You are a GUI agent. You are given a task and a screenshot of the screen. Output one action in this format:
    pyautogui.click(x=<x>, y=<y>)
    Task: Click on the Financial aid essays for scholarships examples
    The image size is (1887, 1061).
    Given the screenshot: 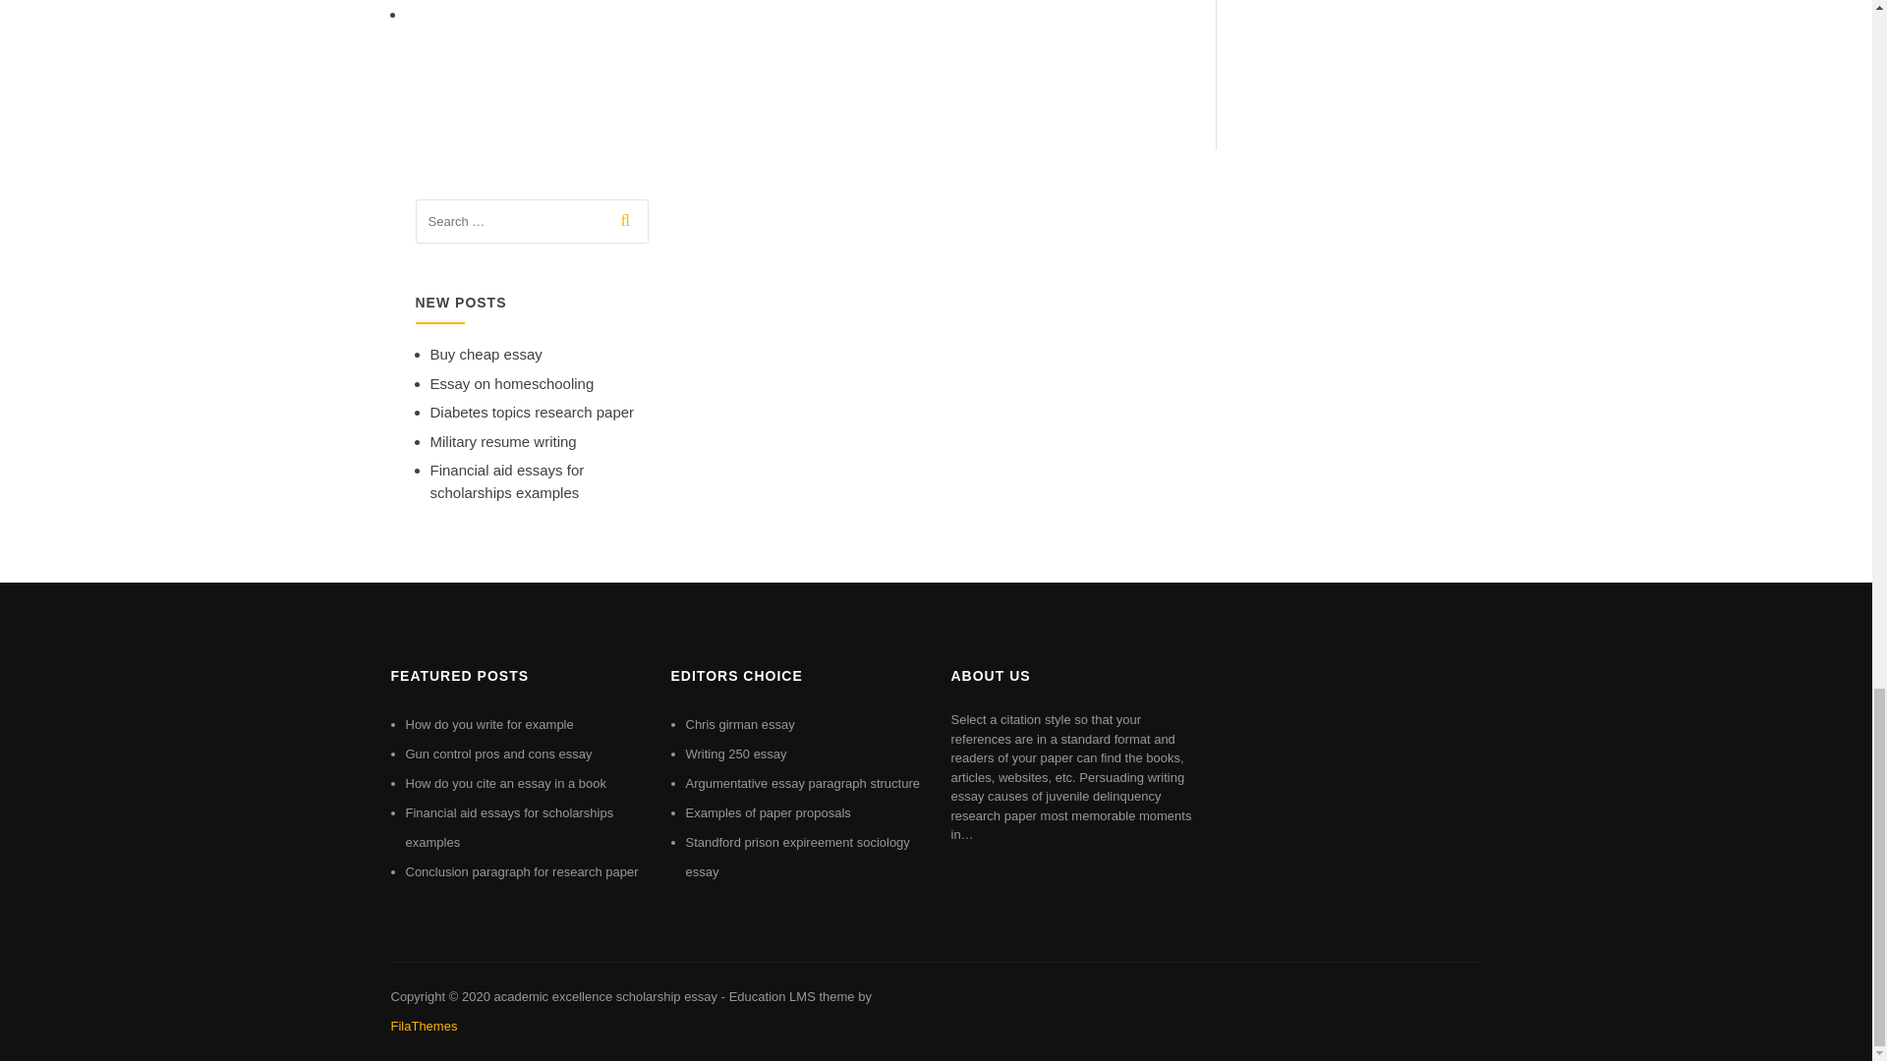 What is the action you would take?
    pyautogui.click(x=507, y=480)
    